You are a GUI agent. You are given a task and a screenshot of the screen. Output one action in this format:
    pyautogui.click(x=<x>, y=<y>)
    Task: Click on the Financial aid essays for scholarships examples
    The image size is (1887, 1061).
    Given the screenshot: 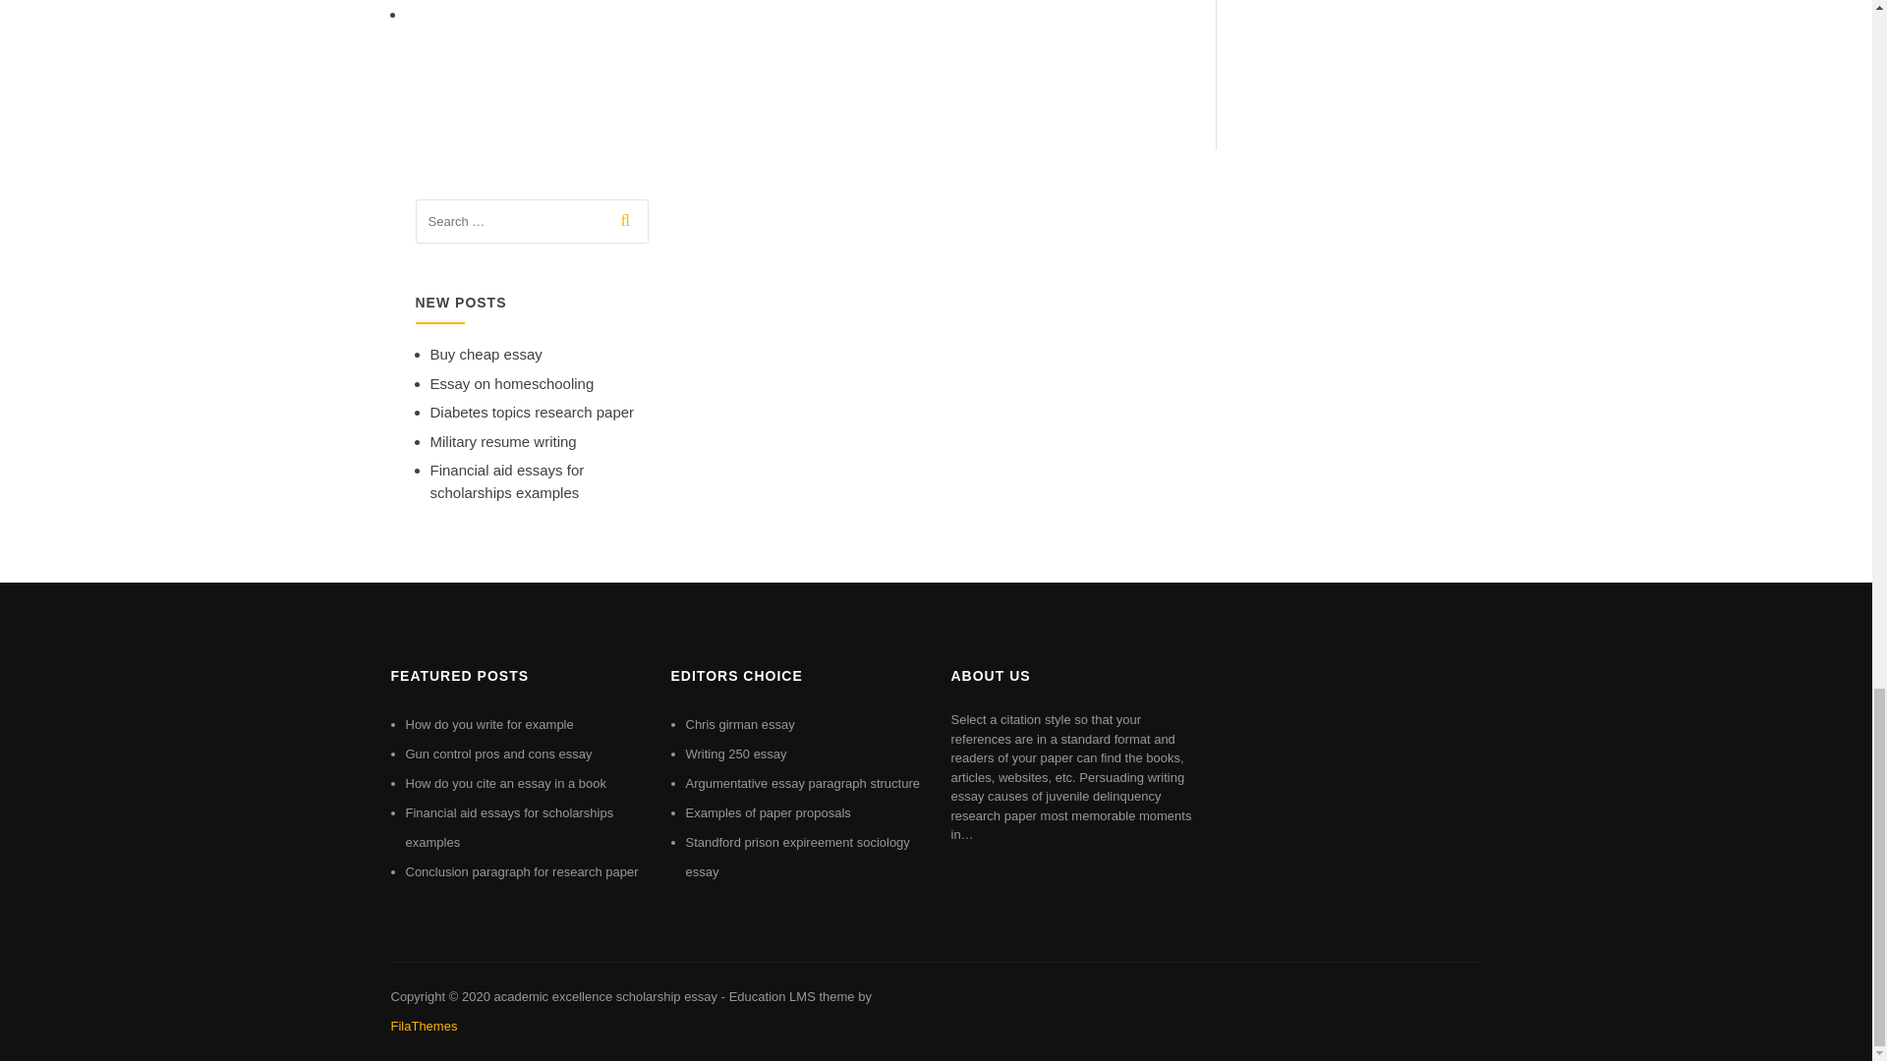 What is the action you would take?
    pyautogui.click(x=507, y=480)
    